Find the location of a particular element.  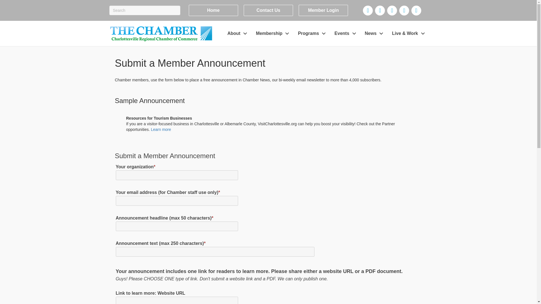

Programs is located at coordinates (310, 34).